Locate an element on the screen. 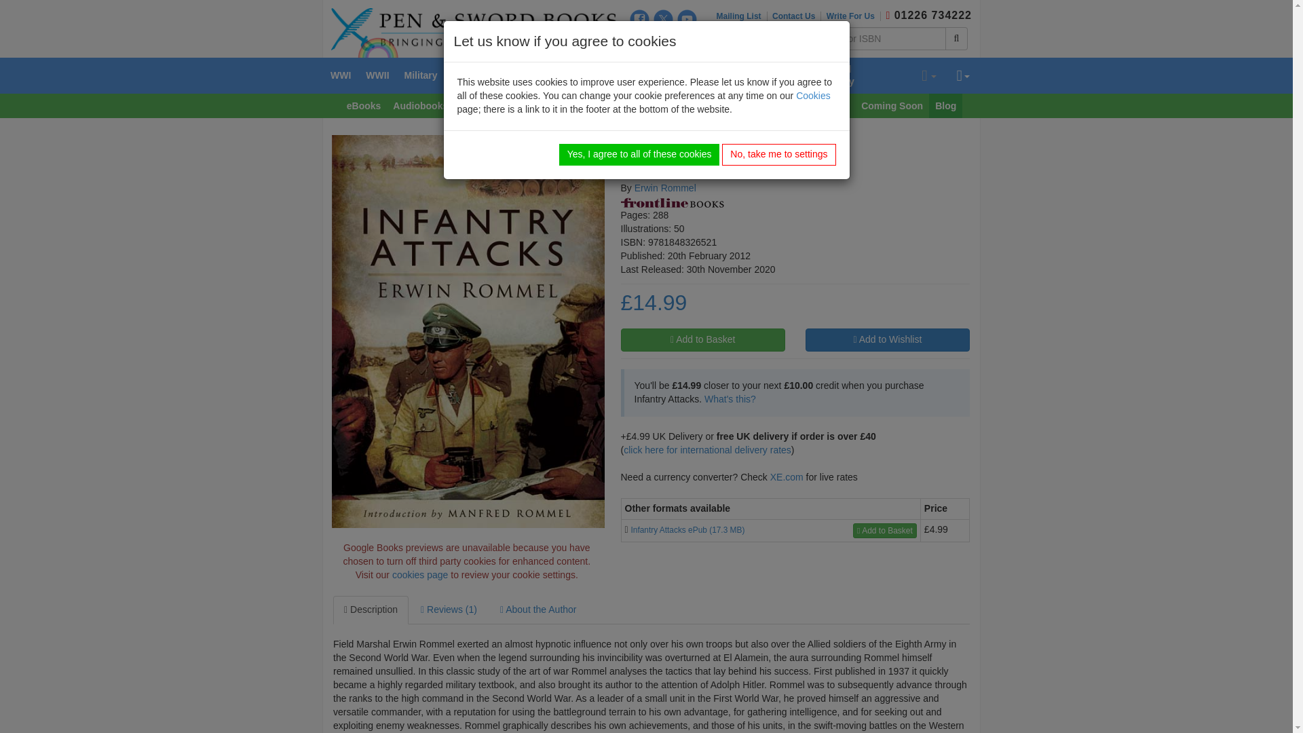 The width and height of the screenshot is (1303, 733). NetGalley is located at coordinates (687, 41).